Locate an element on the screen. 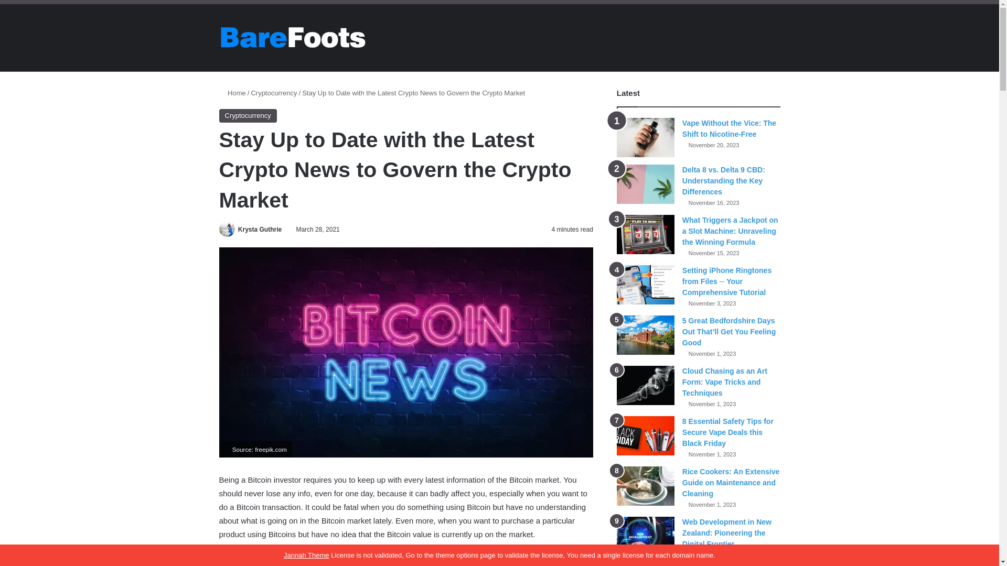 The height and width of the screenshot is (566, 1007). Home is located at coordinates (233, 93).